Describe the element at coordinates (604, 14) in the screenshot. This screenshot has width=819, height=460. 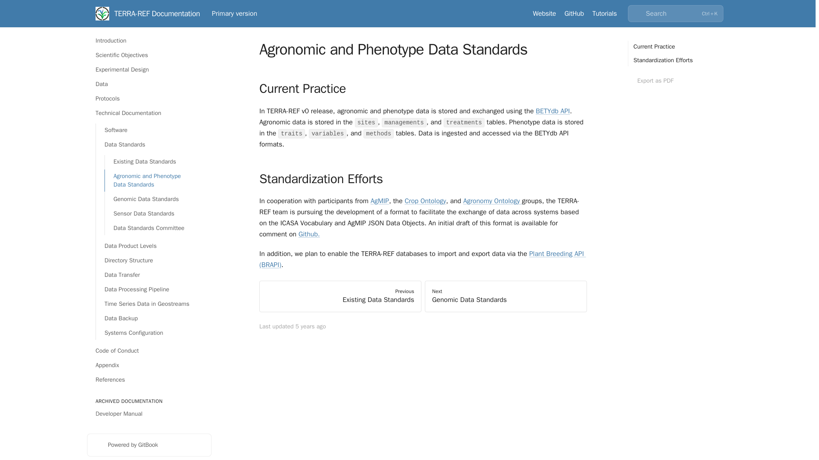
I see `Tutorials` at that location.